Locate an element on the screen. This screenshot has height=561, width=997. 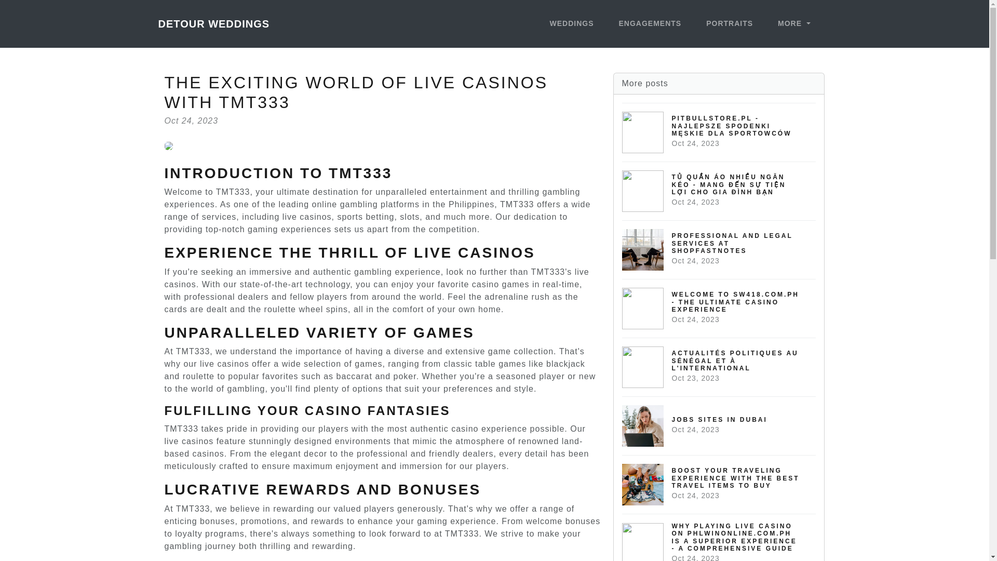
ENGAGEMENTS is located at coordinates (650, 24).